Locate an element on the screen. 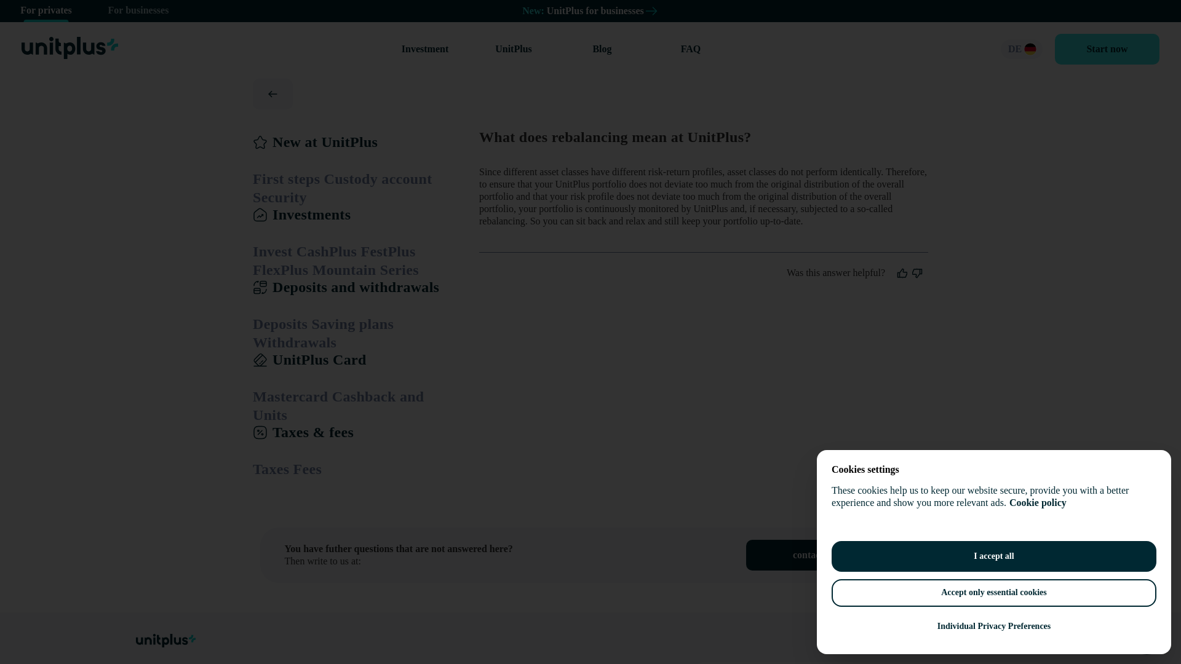 The width and height of the screenshot is (1181, 664). For businesses is located at coordinates (138, 11).